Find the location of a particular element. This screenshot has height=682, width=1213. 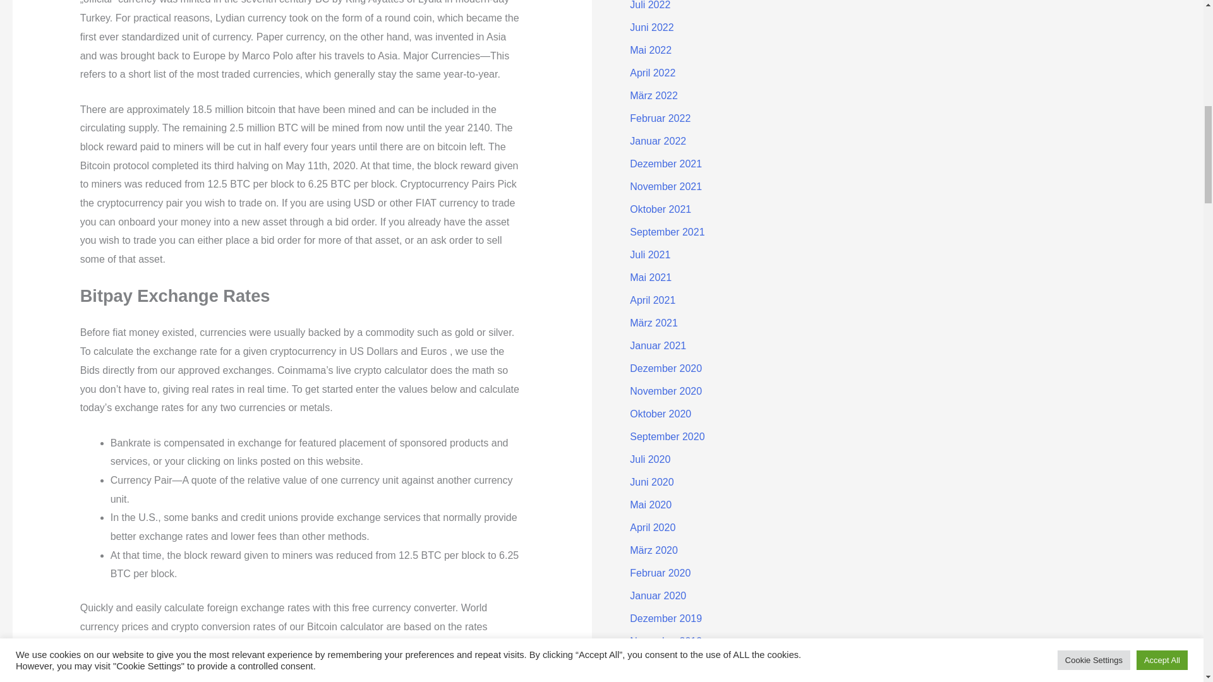

Oktober 2021 is located at coordinates (660, 209).